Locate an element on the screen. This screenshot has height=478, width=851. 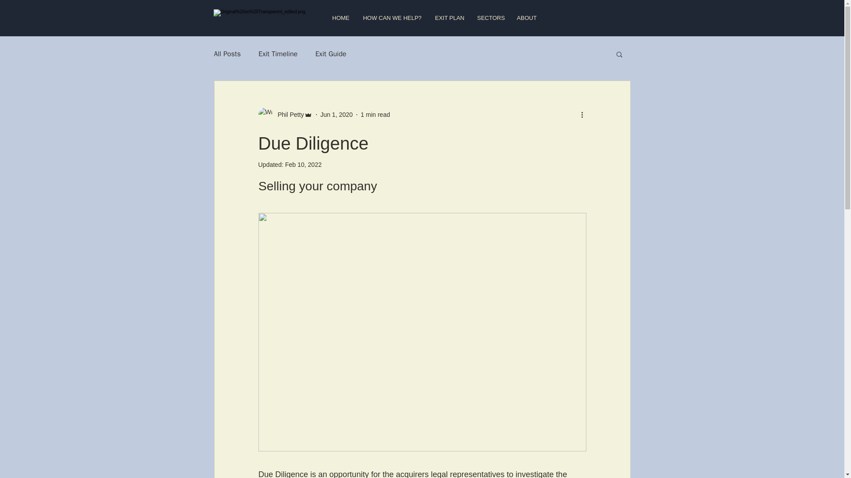
Phil Petty is located at coordinates (288, 114).